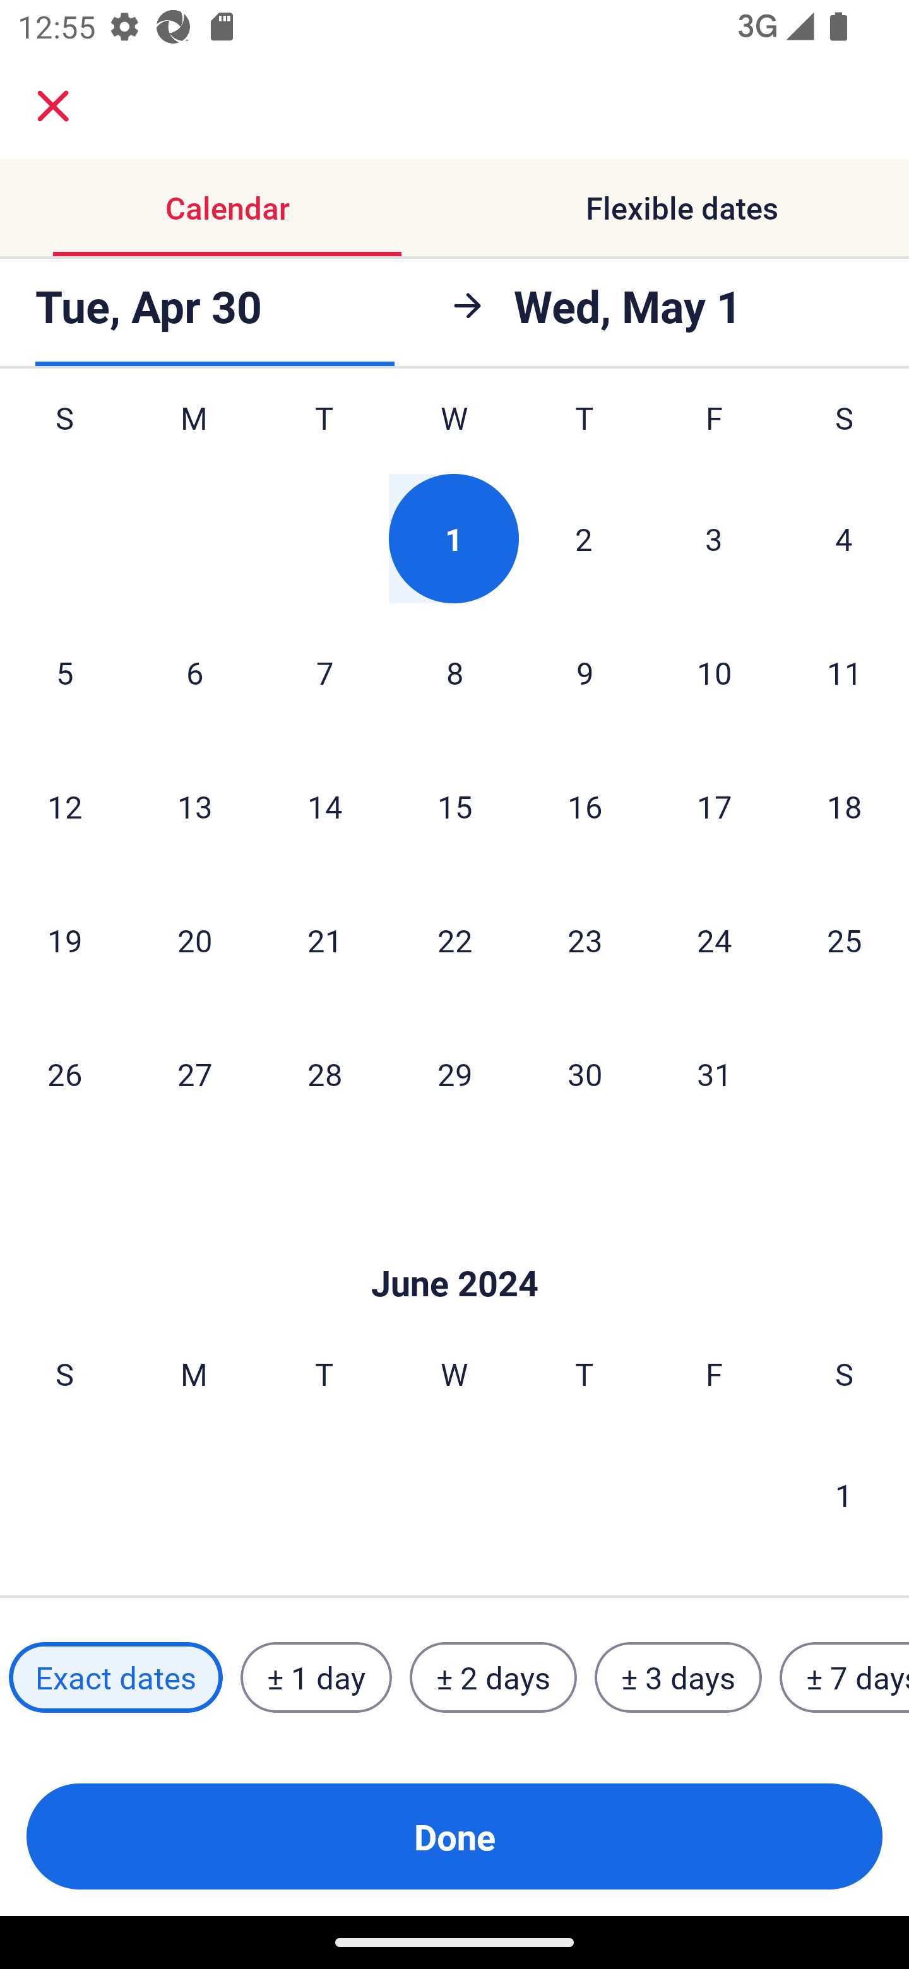 The width and height of the screenshot is (909, 1969). I want to click on 12 Sunday, May 12, 2024, so click(64, 807).